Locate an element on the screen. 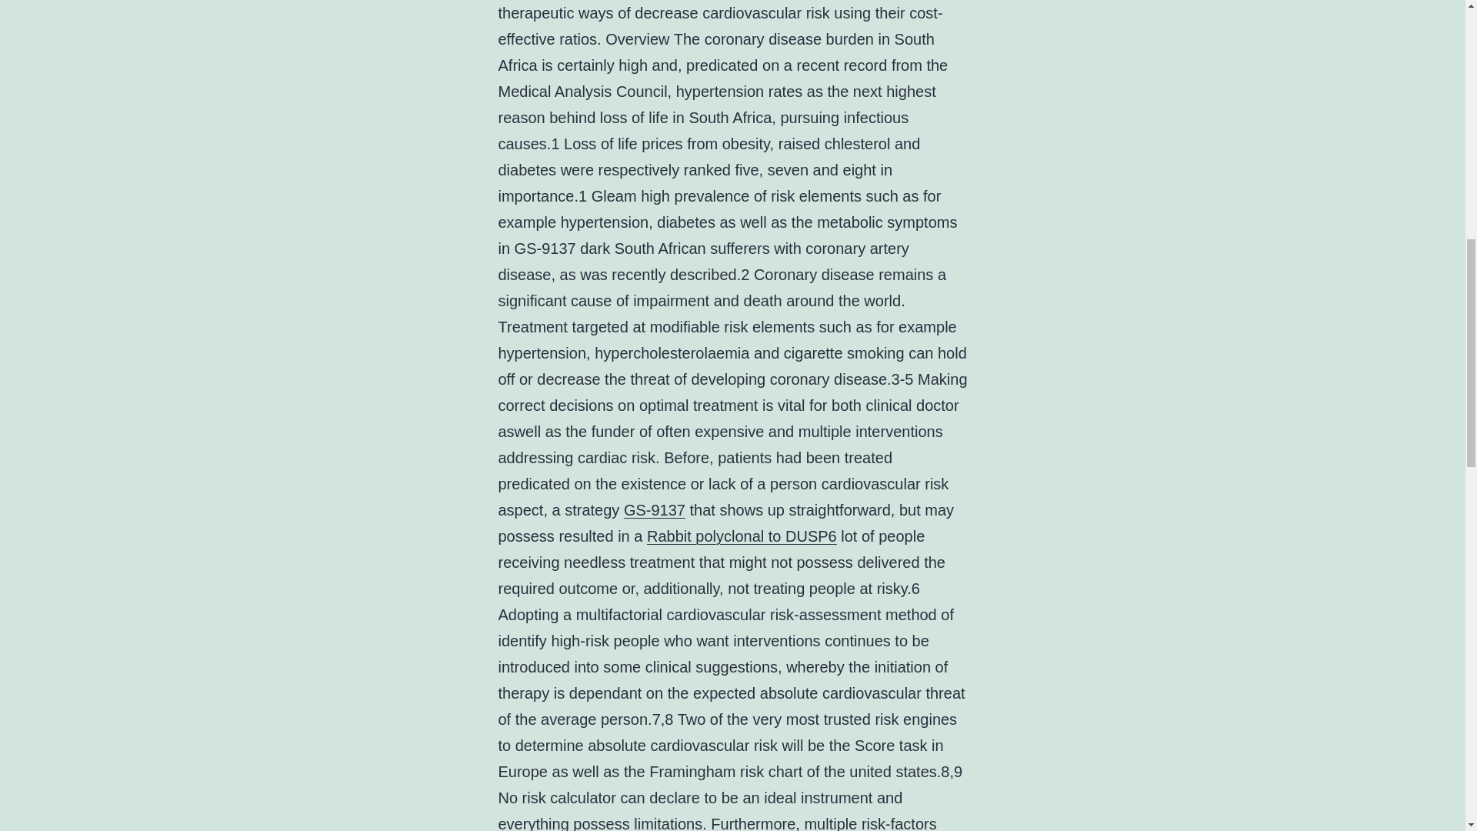 This screenshot has width=1477, height=831. Rabbit polyclonal to DUSP6 is located at coordinates (742, 536).